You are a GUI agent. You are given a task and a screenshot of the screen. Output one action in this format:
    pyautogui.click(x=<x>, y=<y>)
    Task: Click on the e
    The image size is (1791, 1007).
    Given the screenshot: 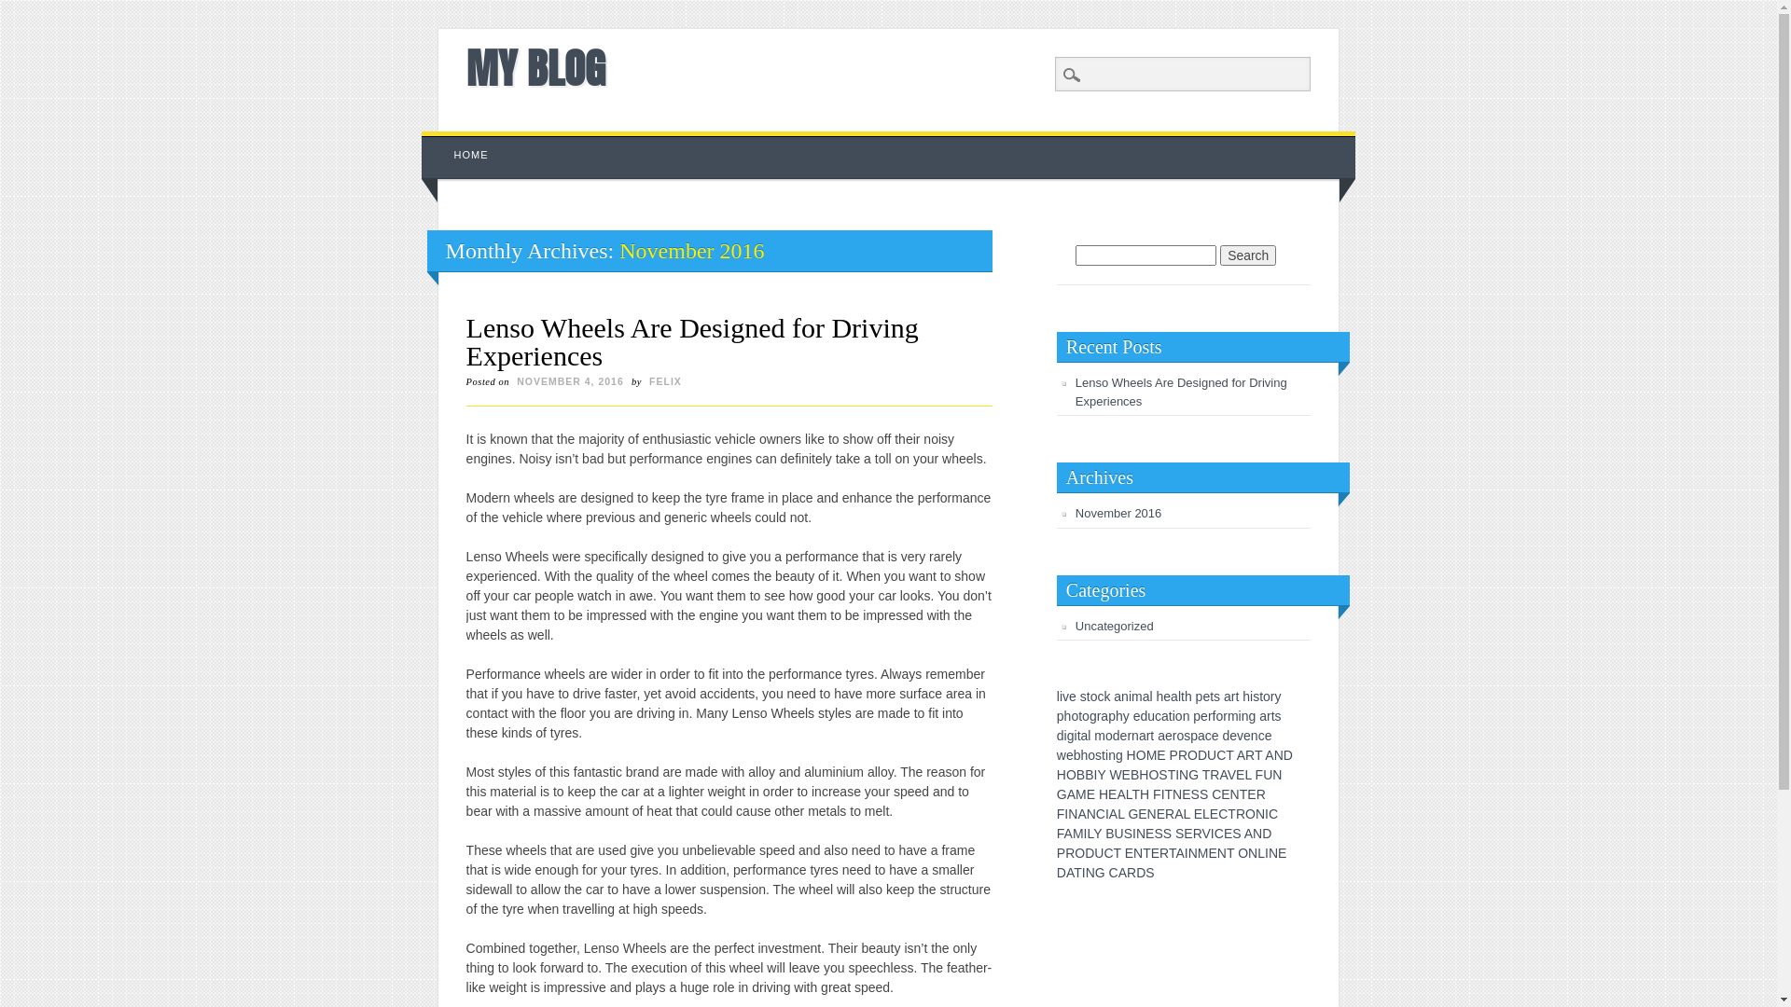 What is the action you would take?
    pyautogui.click(x=1247, y=736)
    